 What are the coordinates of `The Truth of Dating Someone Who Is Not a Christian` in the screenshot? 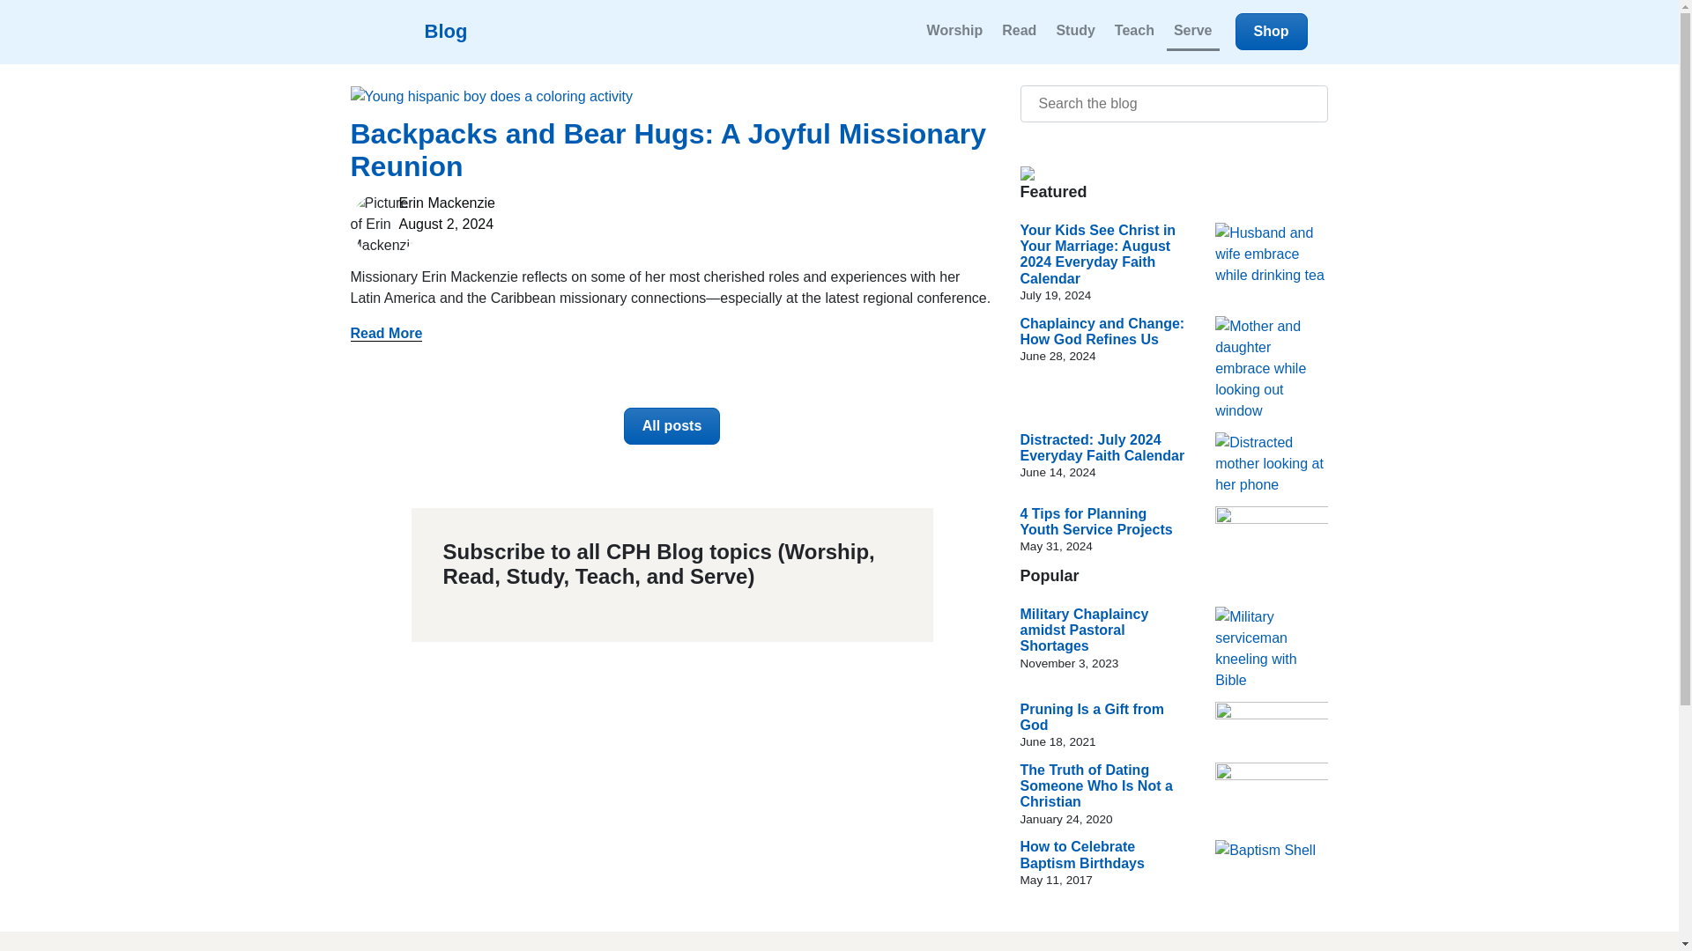 It's located at (1096, 786).